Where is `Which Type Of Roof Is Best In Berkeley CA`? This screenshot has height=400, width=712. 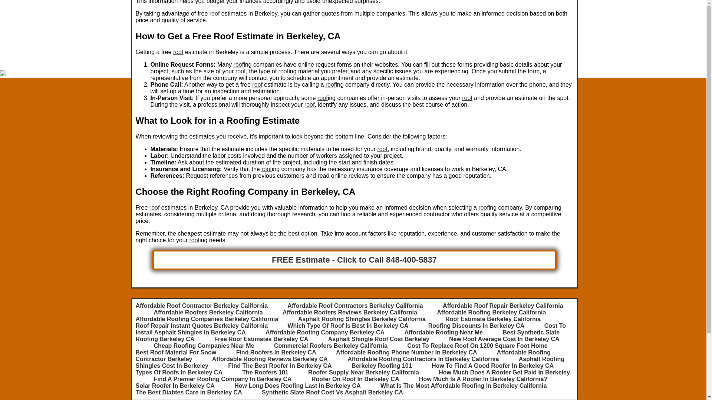 Which Type Of Roof Is Best In Berkeley CA is located at coordinates (348, 325).